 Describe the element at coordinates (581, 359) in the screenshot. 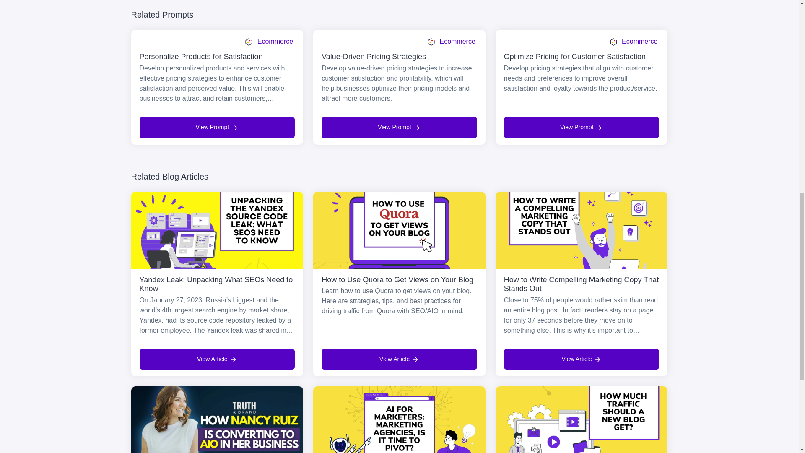

I see `View Article` at that location.